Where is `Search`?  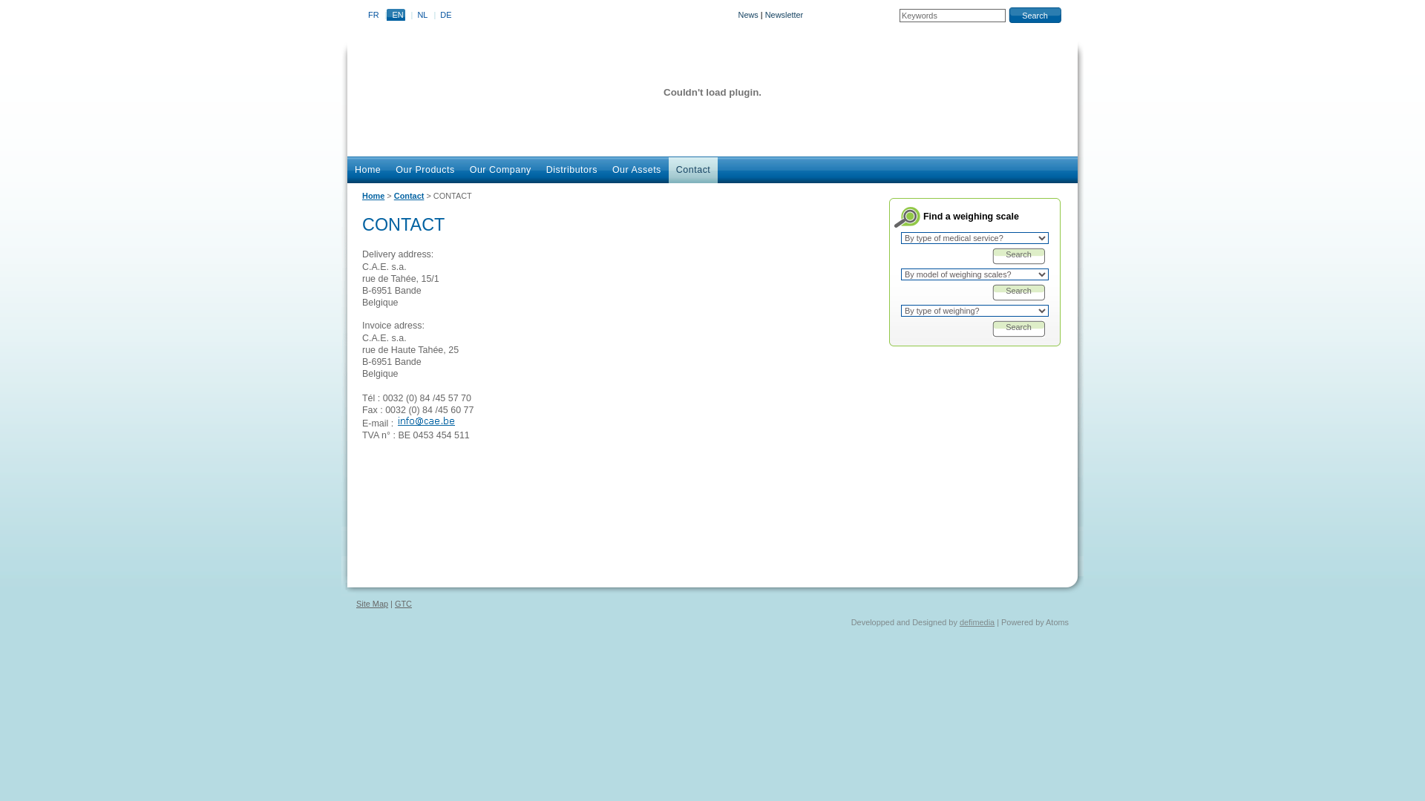
Search is located at coordinates (1018, 257).